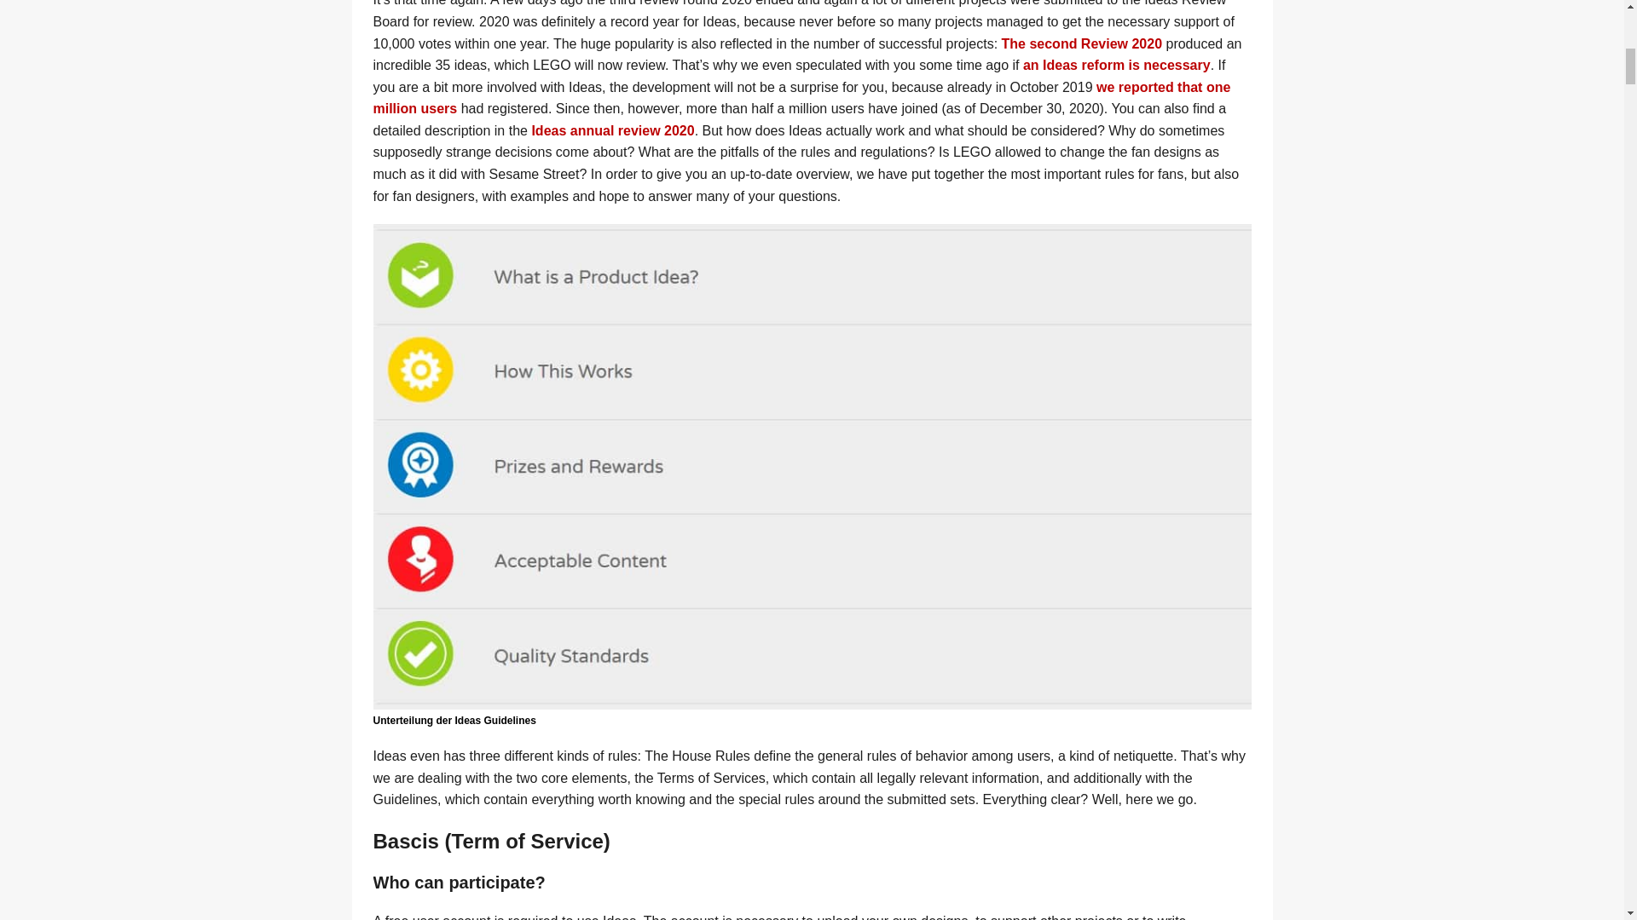 The width and height of the screenshot is (1637, 920). What do you see at coordinates (1117, 65) in the screenshot?
I see `an Ideas reform is necessary` at bounding box center [1117, 65].